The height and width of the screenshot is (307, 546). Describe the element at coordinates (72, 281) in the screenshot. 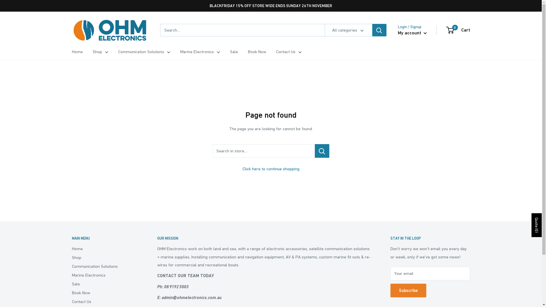

I see `AO` at that location.